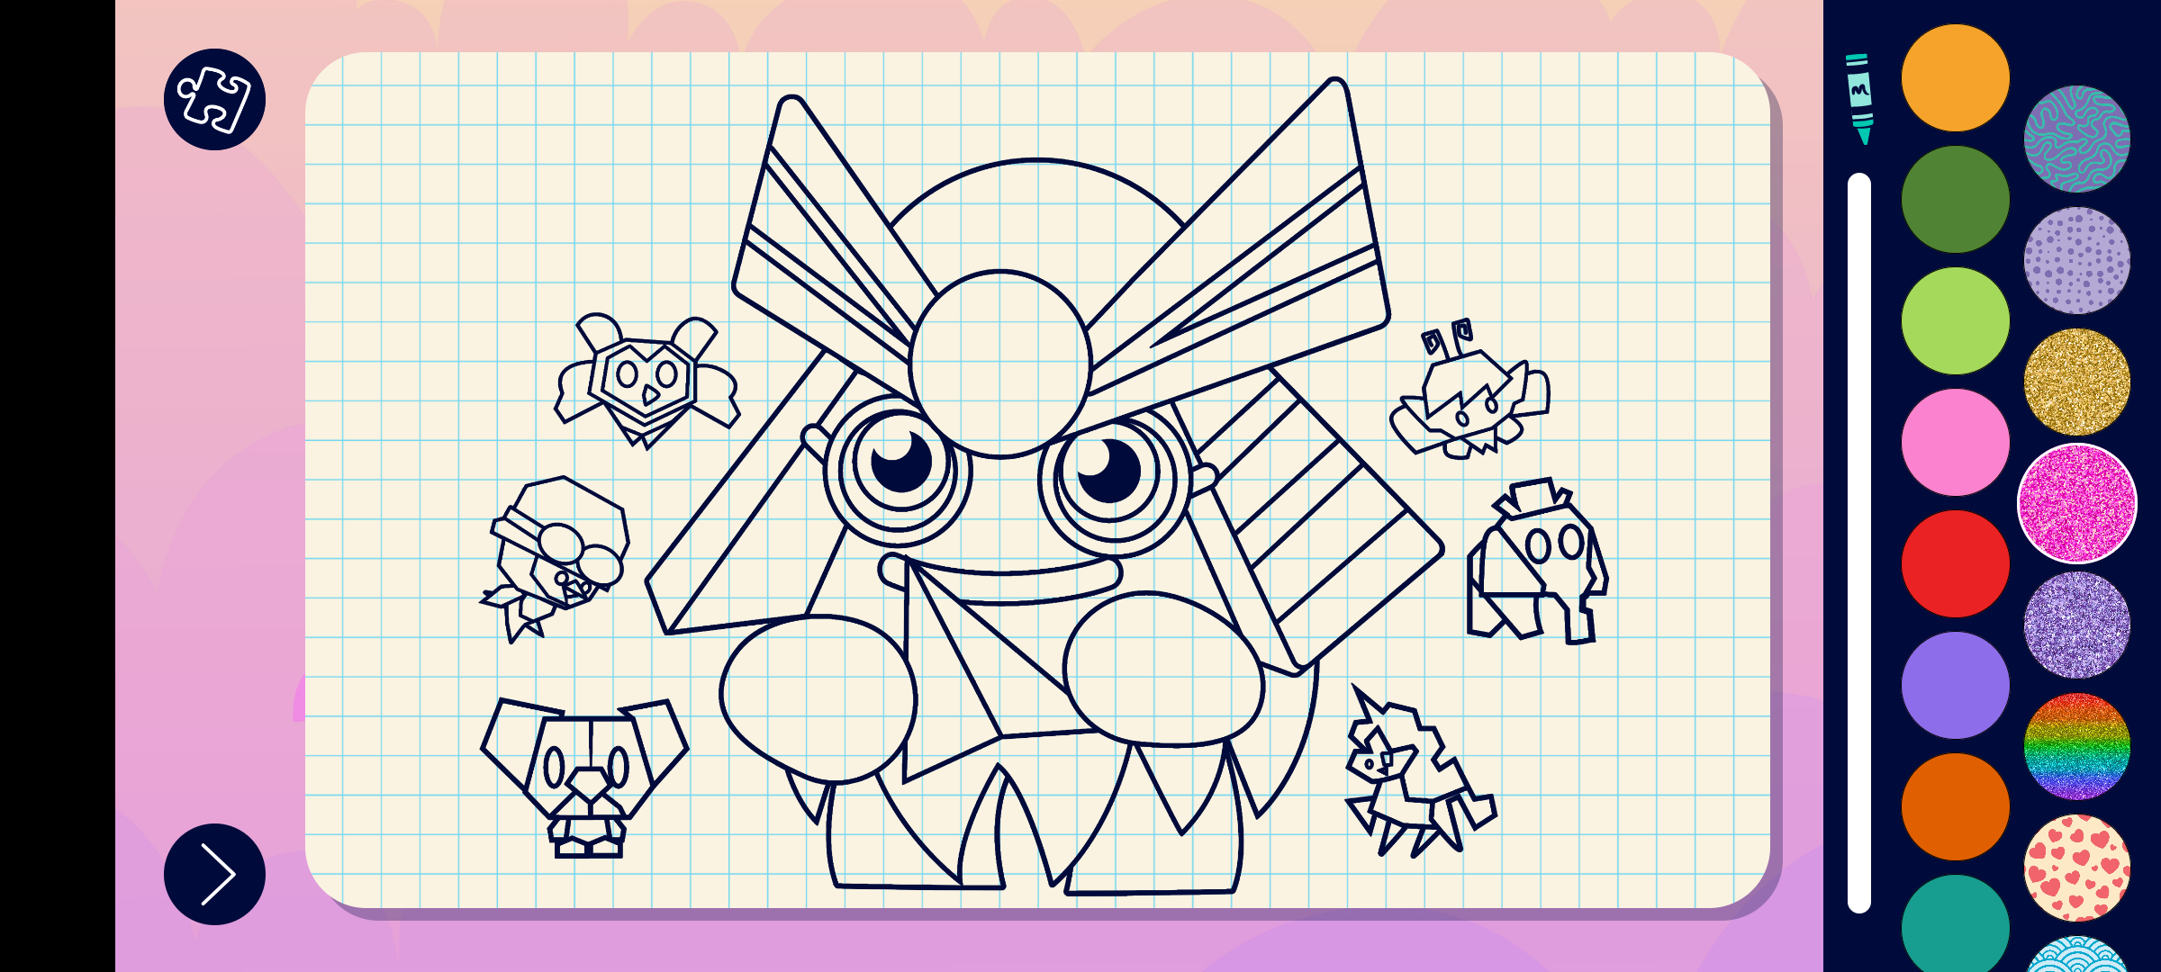 This screenshot has height=972, width=2161. I want to click on coloring background, so click(2078, 868).